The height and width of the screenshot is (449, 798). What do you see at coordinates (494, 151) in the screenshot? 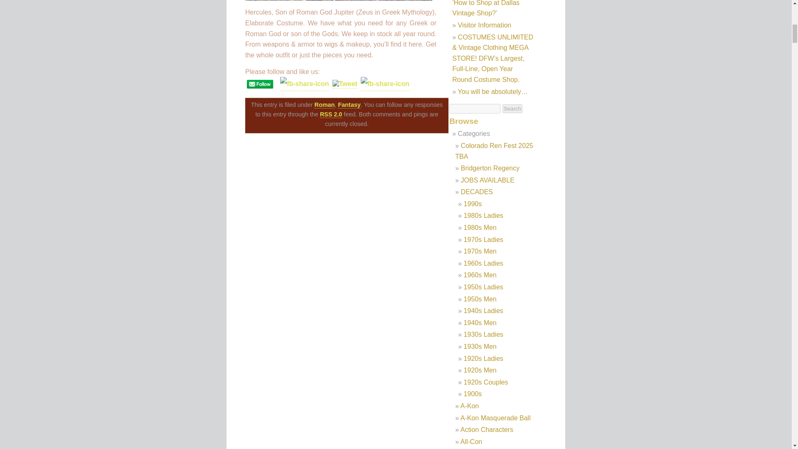
I see `Colorado Ren Fest 2025 TBA` at bounding box center [494, 151].